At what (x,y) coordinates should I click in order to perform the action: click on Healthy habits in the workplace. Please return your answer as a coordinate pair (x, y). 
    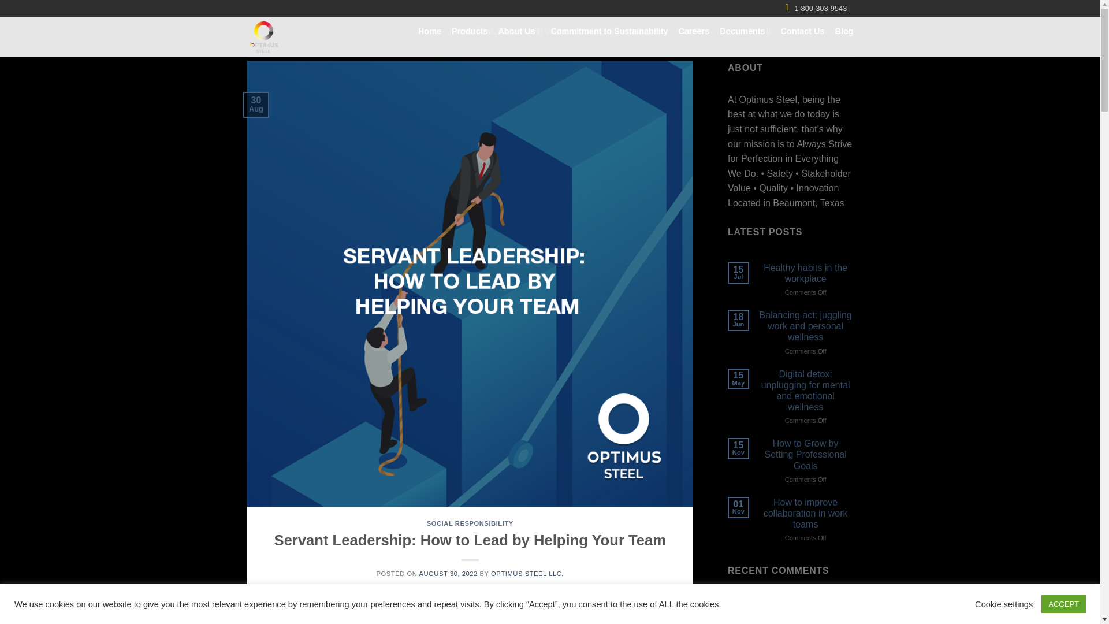
    Looking at the image, I should click on (805, 273).